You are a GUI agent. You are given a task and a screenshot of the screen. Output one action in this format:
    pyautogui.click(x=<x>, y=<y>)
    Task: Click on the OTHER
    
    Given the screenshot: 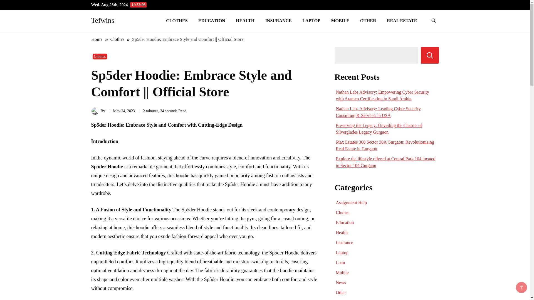 What is the action you would take?
    pyautogui.click(x=368, y=21)
    